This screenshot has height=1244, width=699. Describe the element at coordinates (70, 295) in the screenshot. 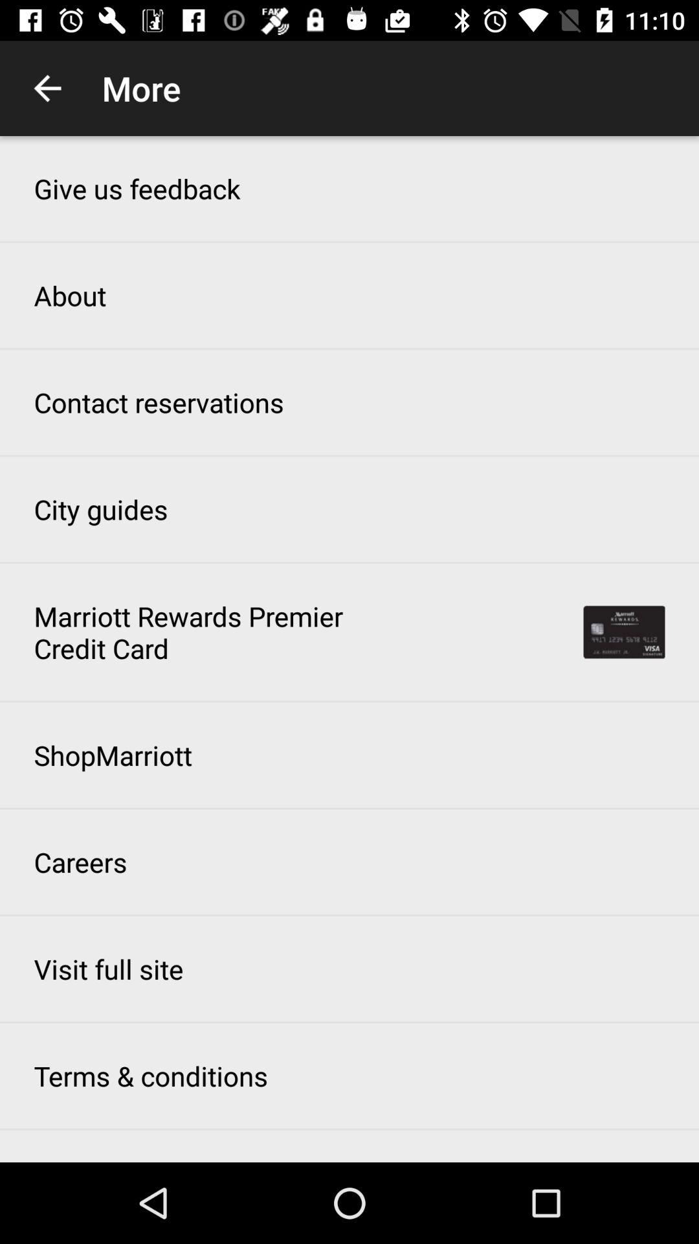

I see `launch item above the contact reservations` at that location.